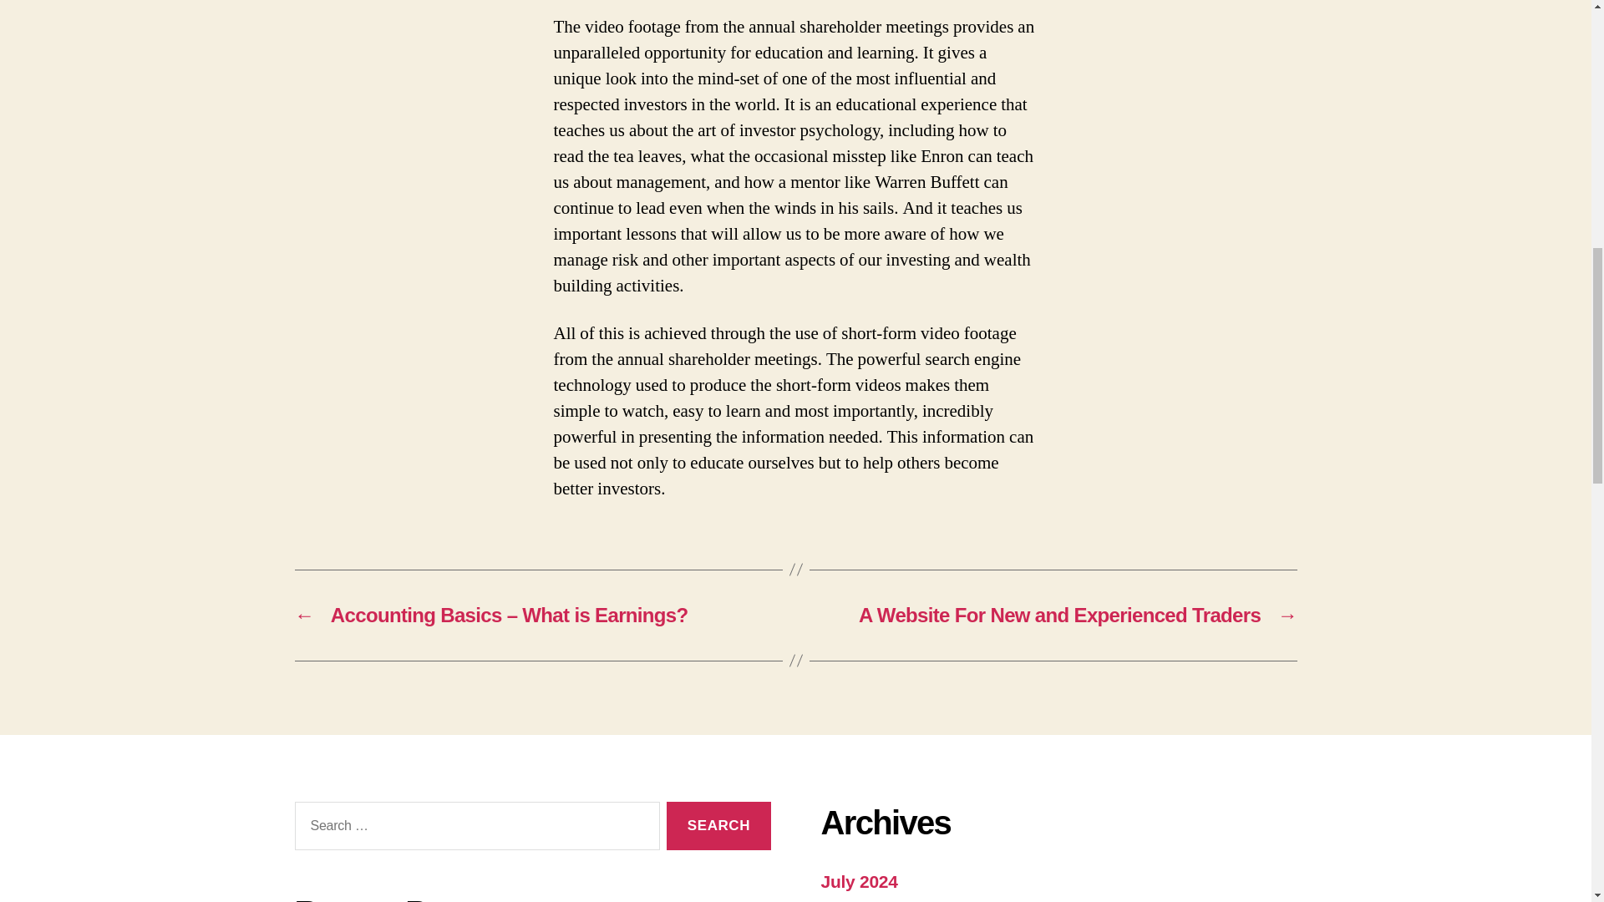  What do you see at coordinates (860, 900) in the screenshot?
I see `June 2024` at bounding box center [860, 900].